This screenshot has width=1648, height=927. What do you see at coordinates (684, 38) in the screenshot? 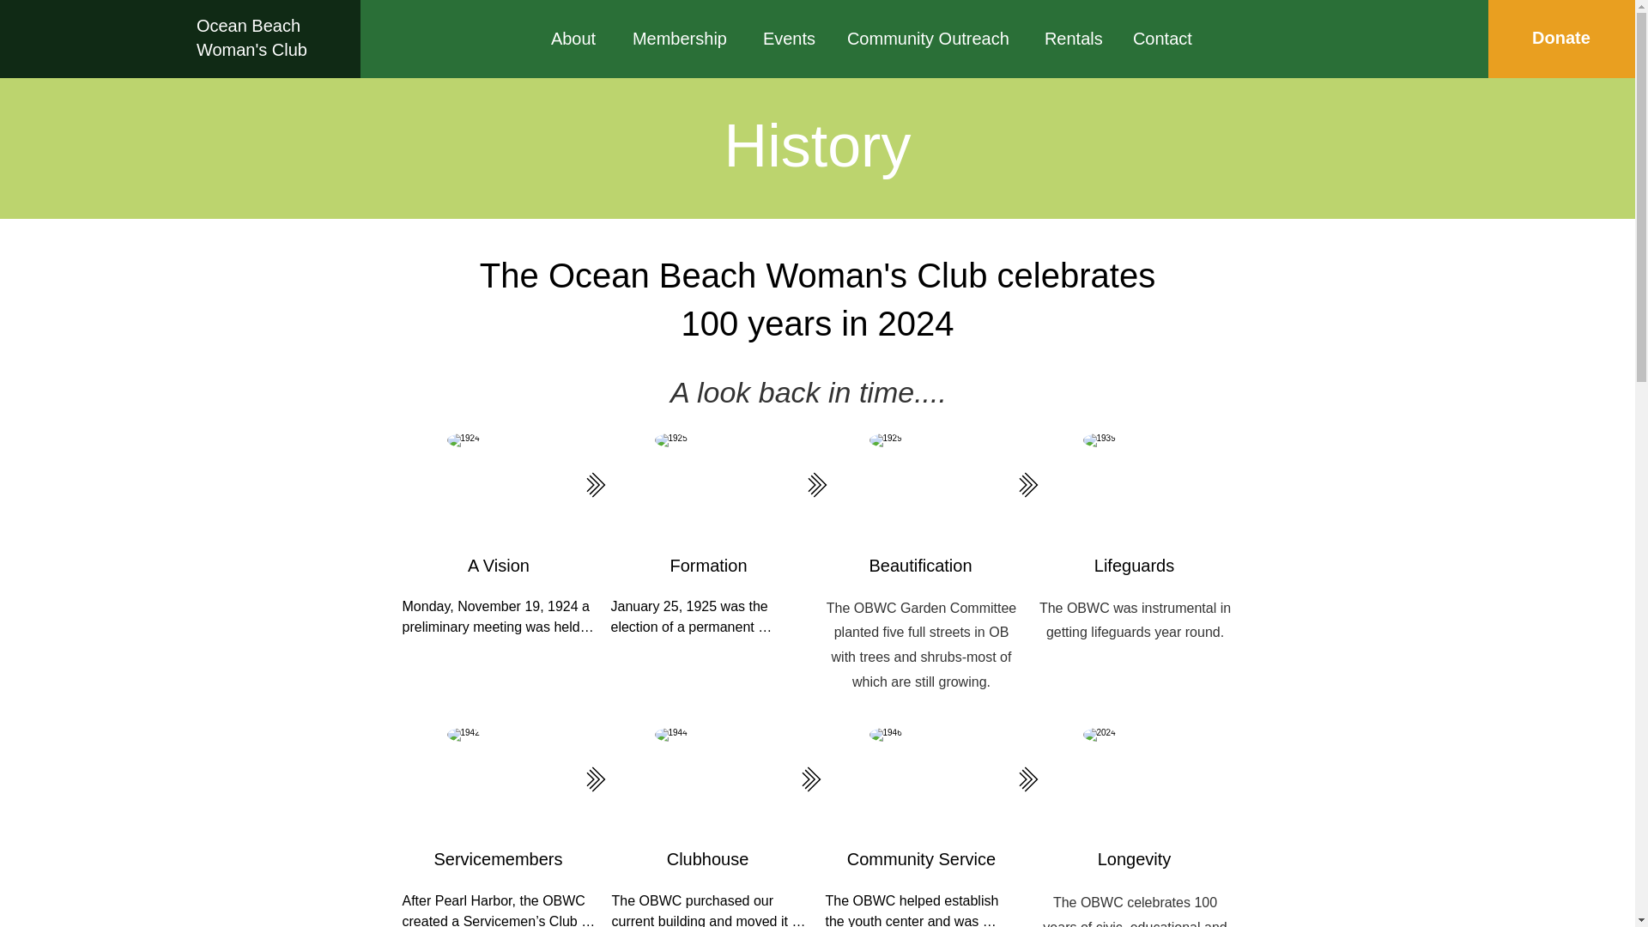
I see `Membership` at bounding box center [684, 38].